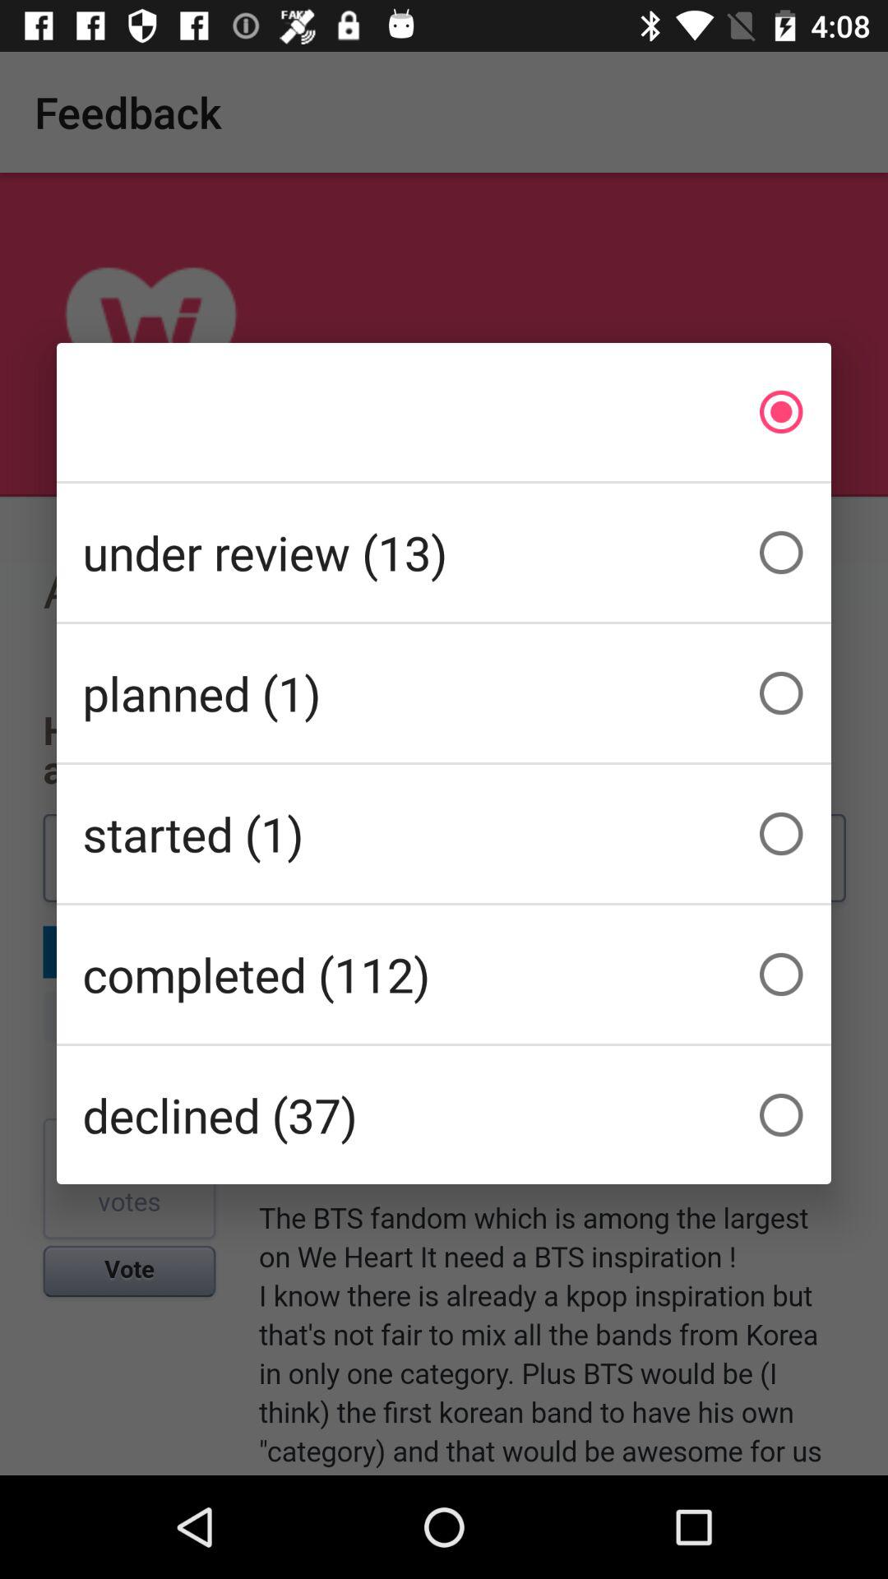 The image size is (888, 1579). Describe the element at coordinates (444, 834) in the screenshot. I see `swipe until the started (1) icon` at that location.